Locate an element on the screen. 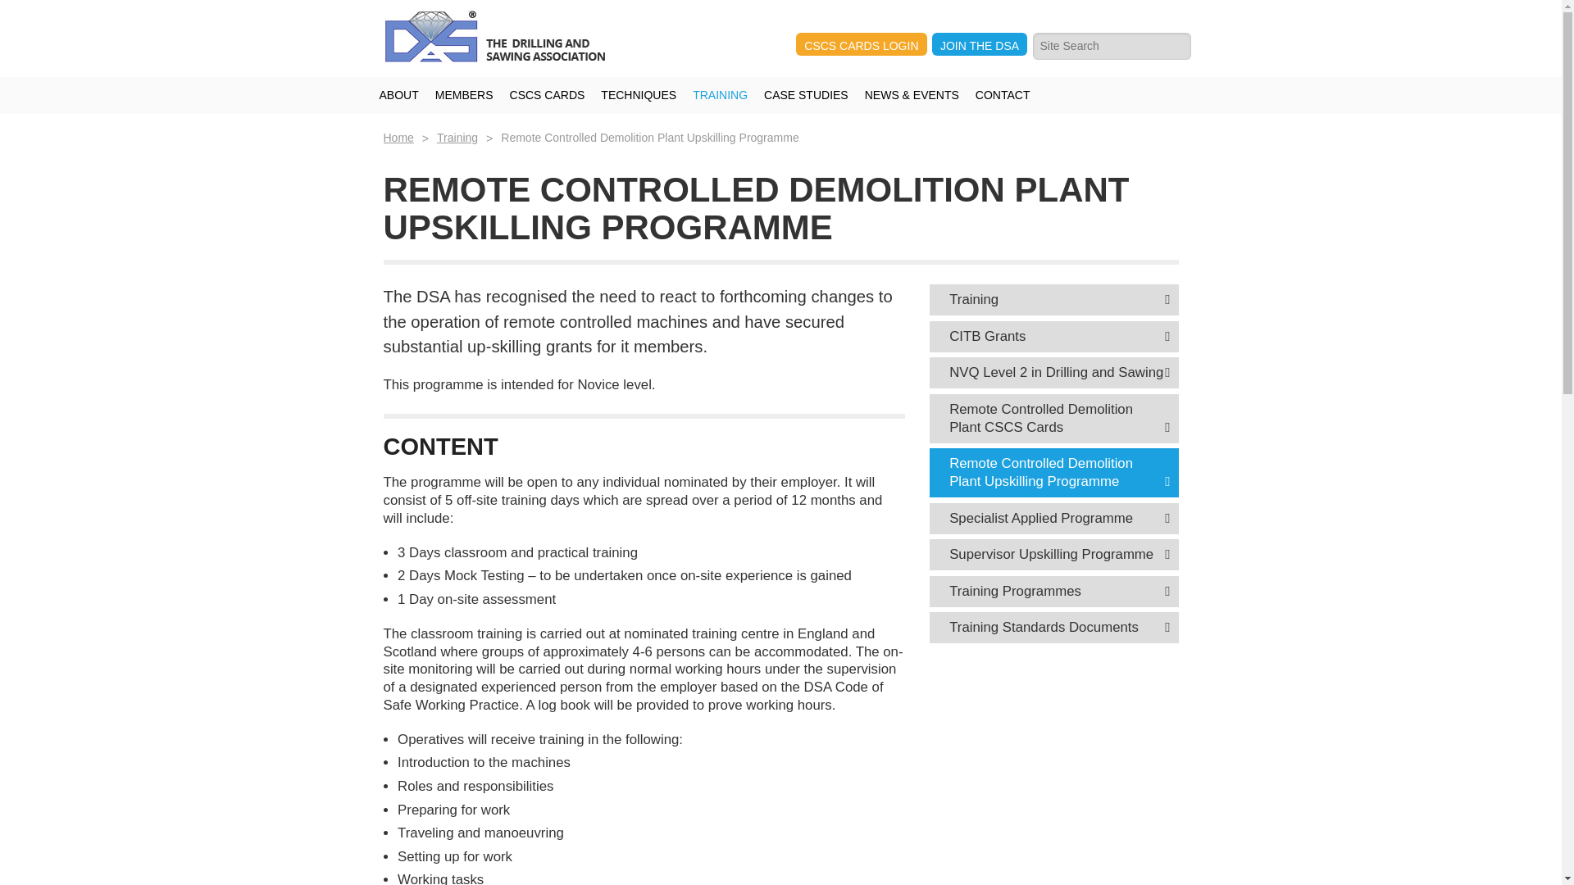 The height and width of the screenshot is (885, 1574). Training Programmes is located at coordinates (1053, 592).